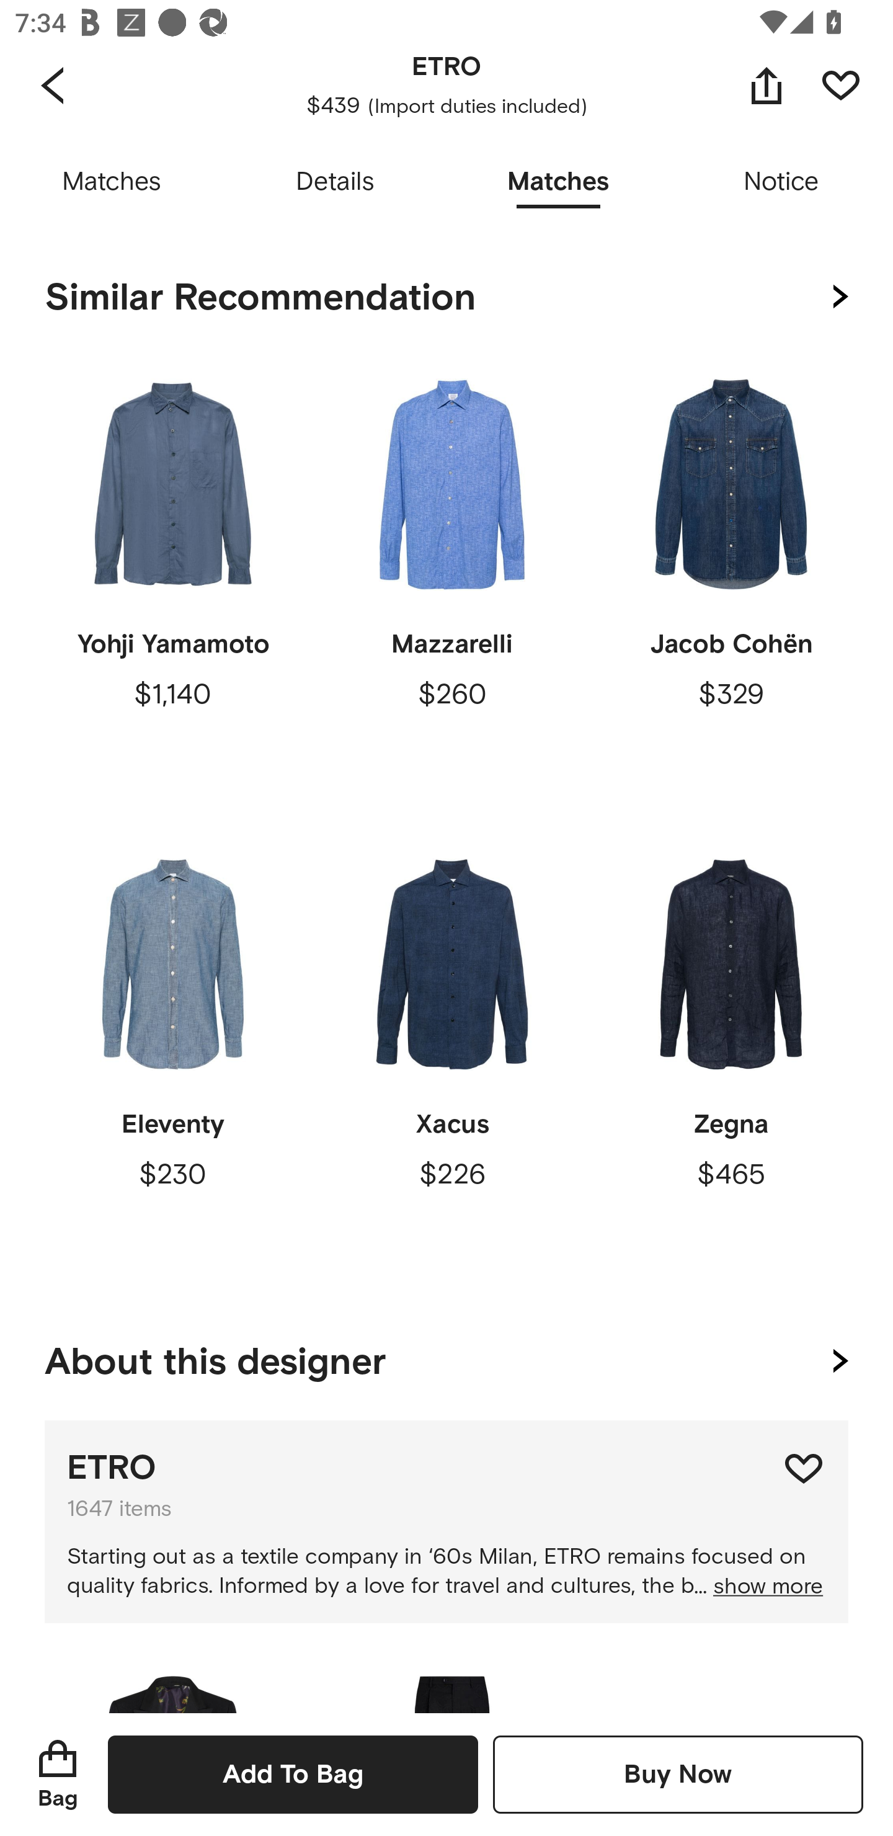 Image resolution: width=893 pixels, height=1836 pixels. I want to click on Details, so click(335, 182).